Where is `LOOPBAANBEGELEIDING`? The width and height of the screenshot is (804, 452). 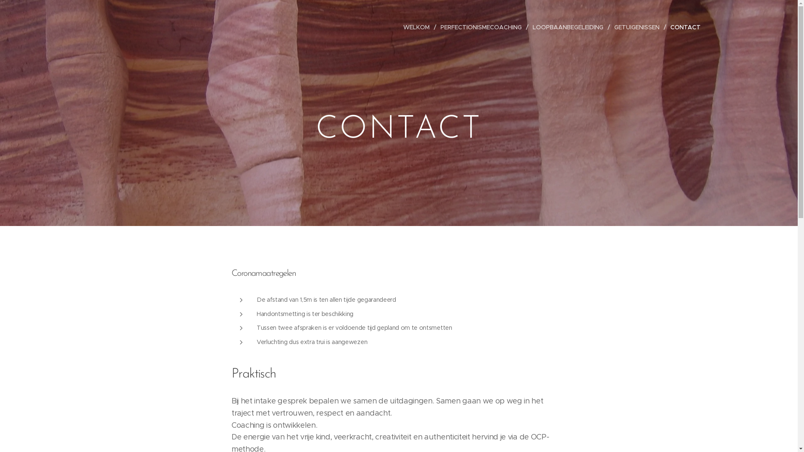
LOOPBAANBEGELEIDING is located at coordinates (569, 27).